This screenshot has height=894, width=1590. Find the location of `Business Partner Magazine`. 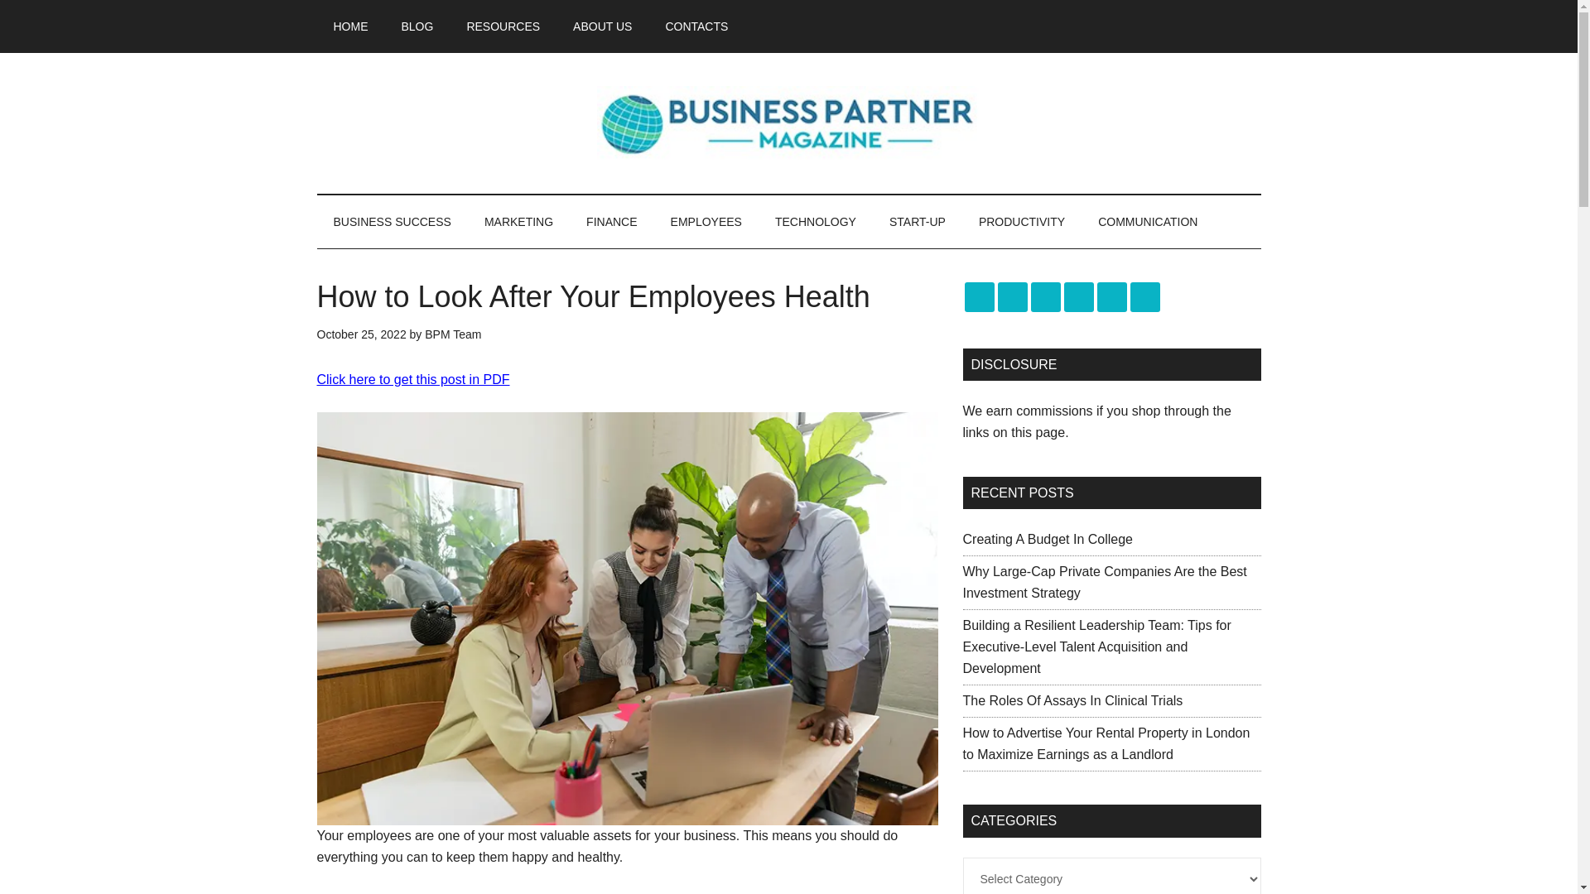

Business Partner Magazine is located at coordinates (788, 123).